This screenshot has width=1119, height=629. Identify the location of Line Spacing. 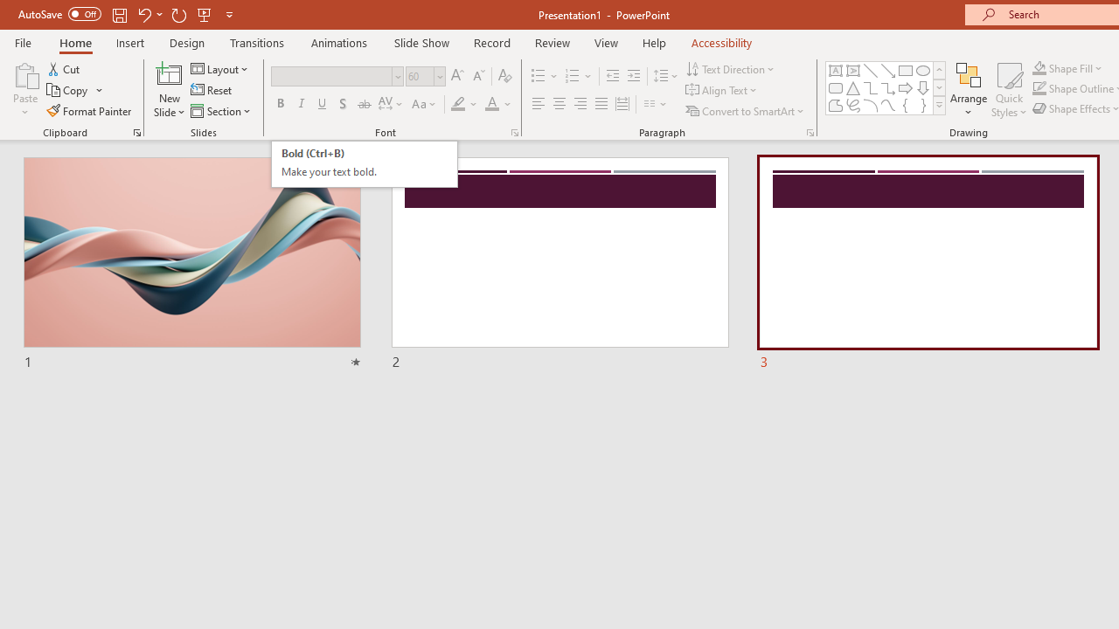
(666, 77).